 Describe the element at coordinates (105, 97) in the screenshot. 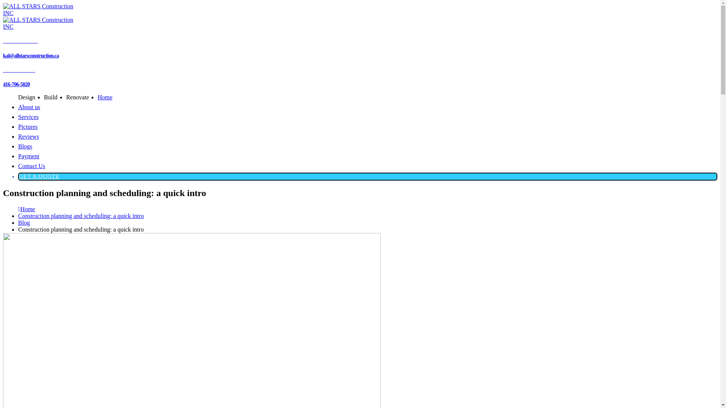

I see `Home` at that location.